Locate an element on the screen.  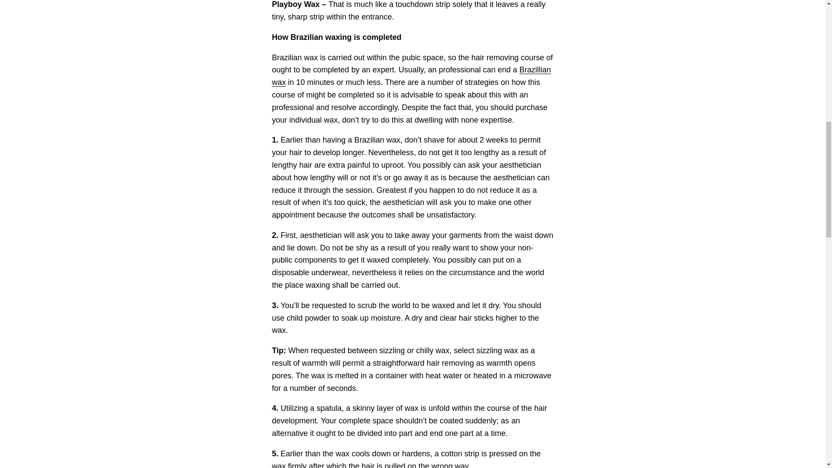
Brazillian wax is located at coordinates (411, 76).